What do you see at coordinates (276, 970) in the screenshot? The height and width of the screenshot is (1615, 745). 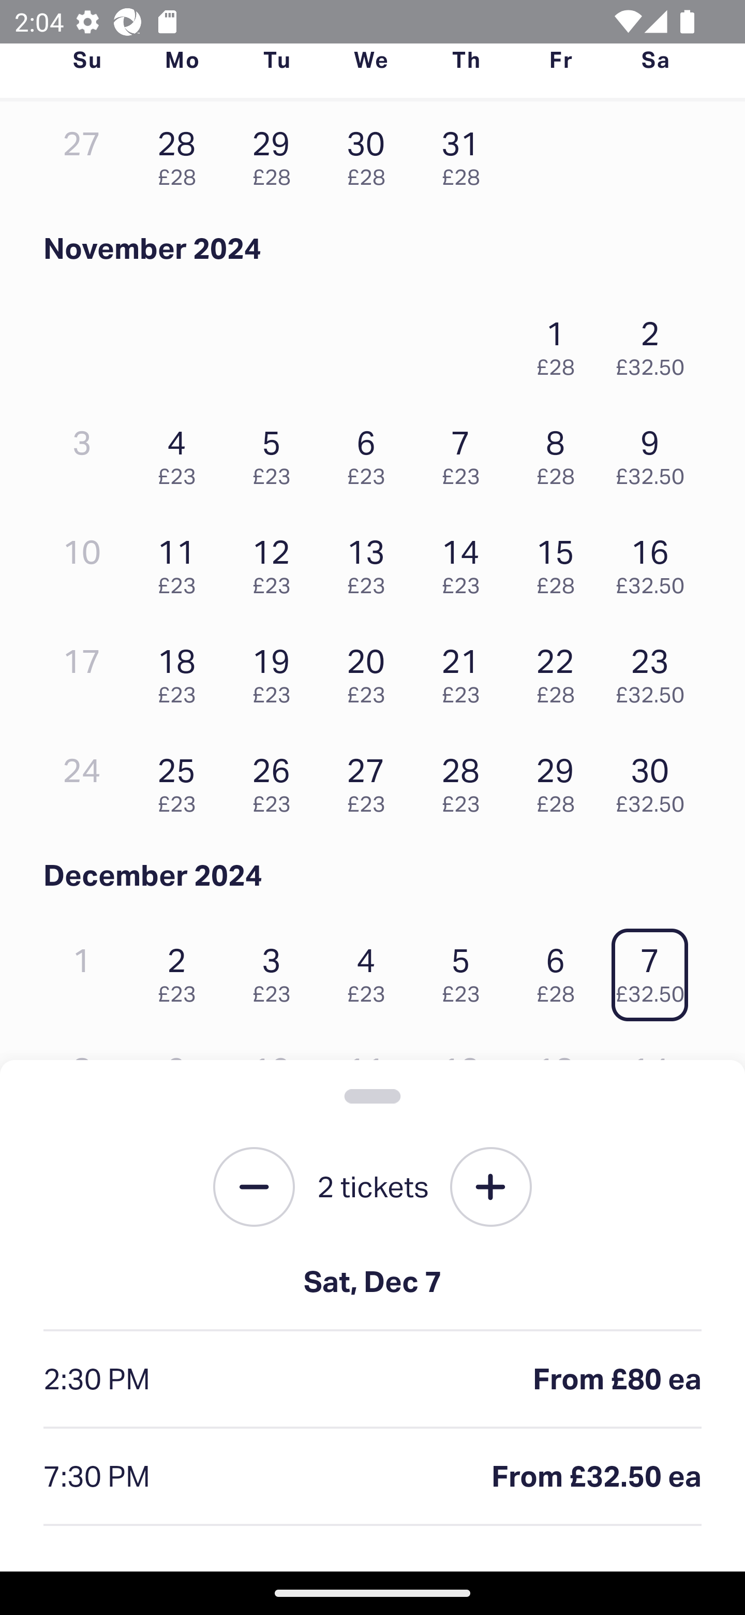 I see `3 £23` at bounding box center [276, 970].